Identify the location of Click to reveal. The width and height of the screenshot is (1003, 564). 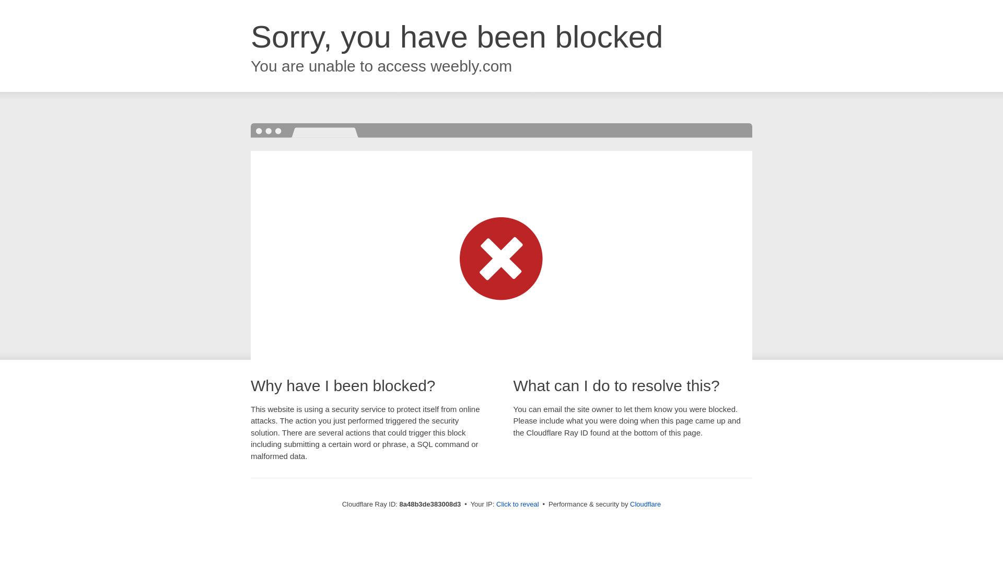
(518, 504).